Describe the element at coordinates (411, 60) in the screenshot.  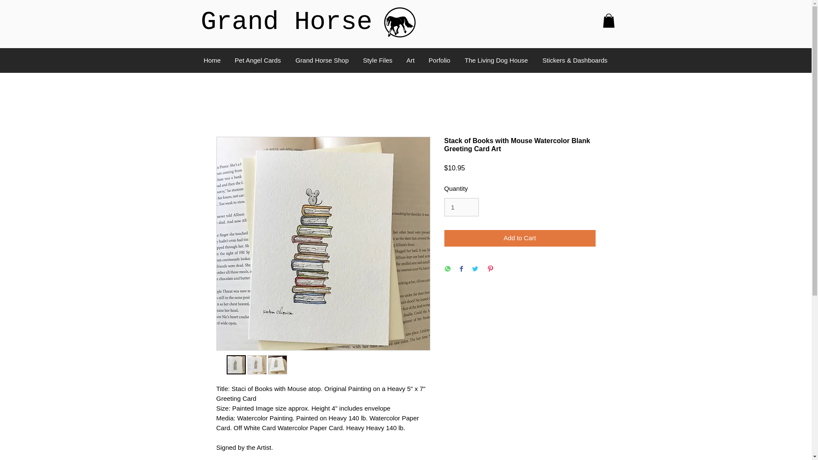
I see `Art` at that location.